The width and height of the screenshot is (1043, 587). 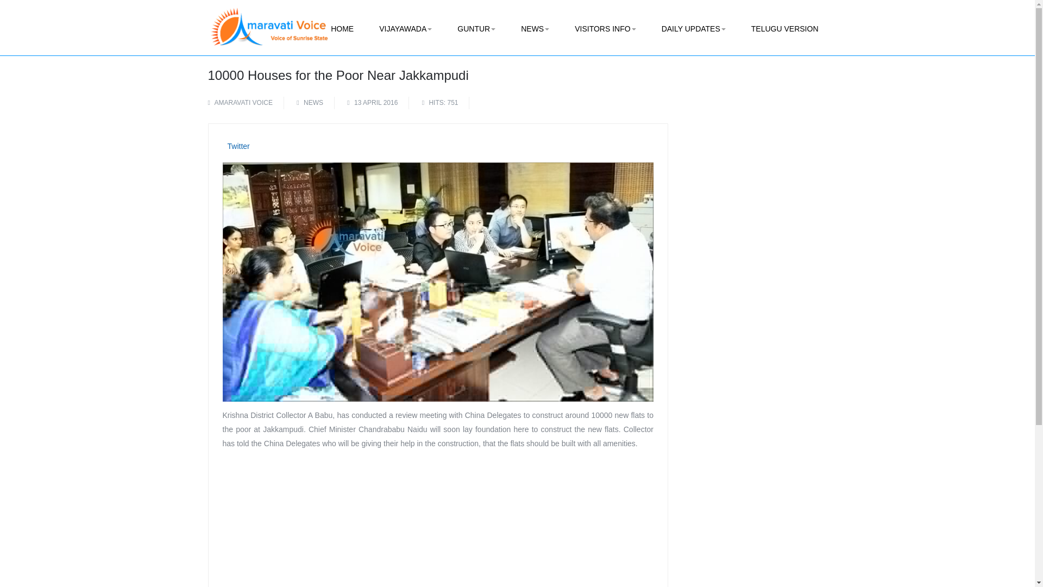 I want to click on GUNTUR, so click(x=476, y=29).